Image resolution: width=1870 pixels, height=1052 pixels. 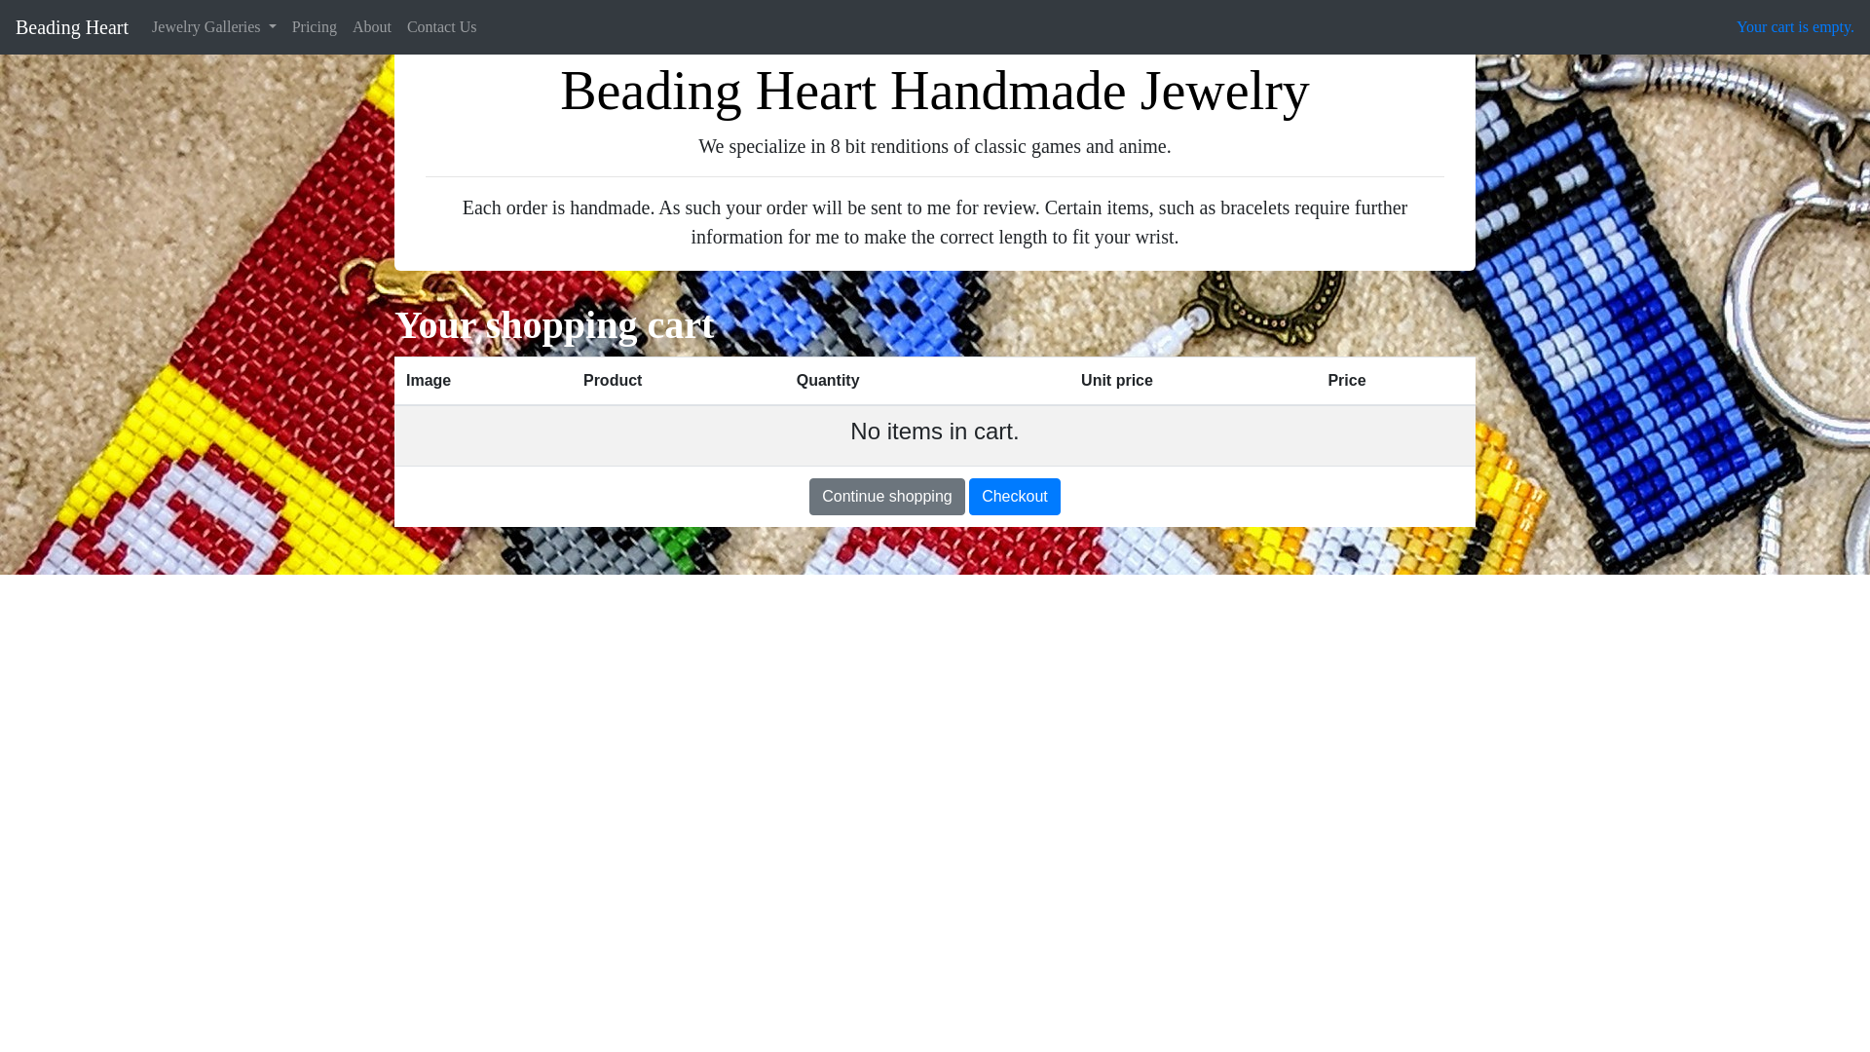 I want to click on About, so click(x=372, y=26).